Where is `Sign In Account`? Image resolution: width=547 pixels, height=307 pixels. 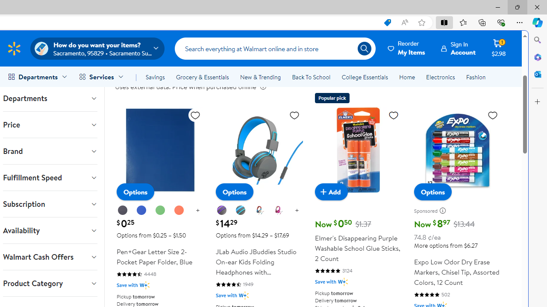
Sign In Account is located at coordinates (458, 48).